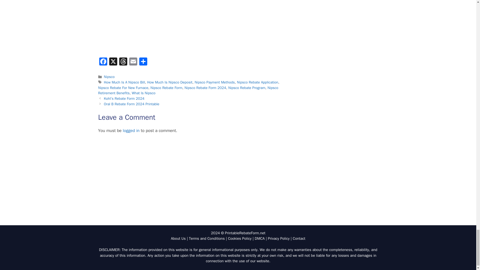 Image resolution: width=480 pixels, height=270 pixels. I want to click on Nipsco Rebate Form, so click(166, 87).